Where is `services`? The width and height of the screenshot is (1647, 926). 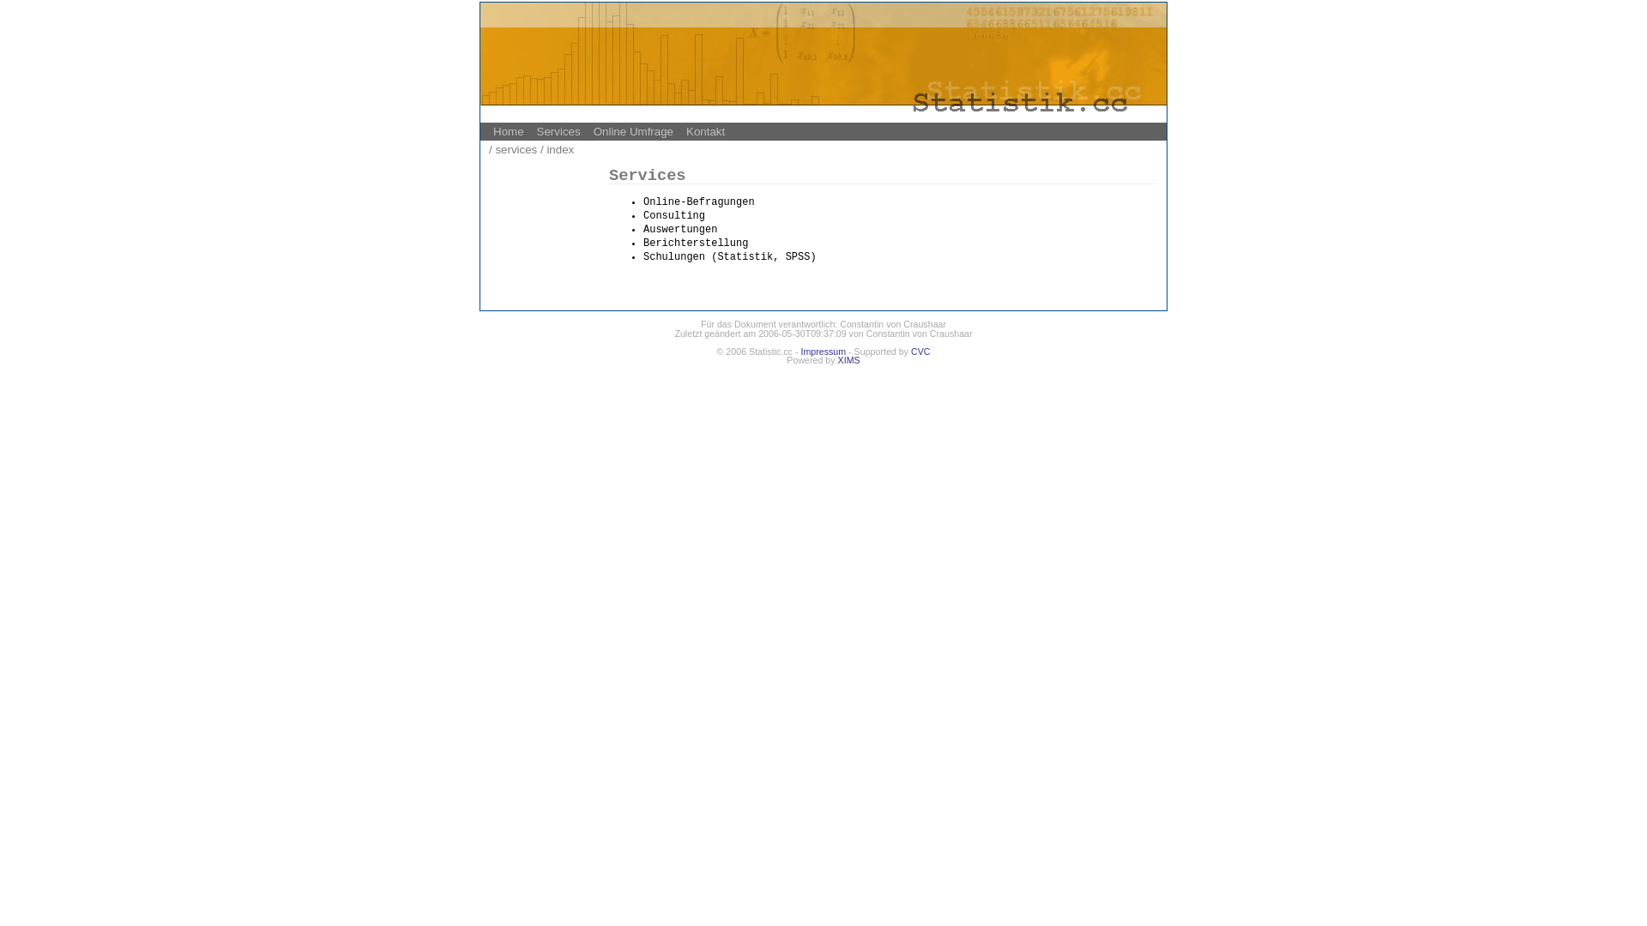 services is located at coordinates (516, 149).